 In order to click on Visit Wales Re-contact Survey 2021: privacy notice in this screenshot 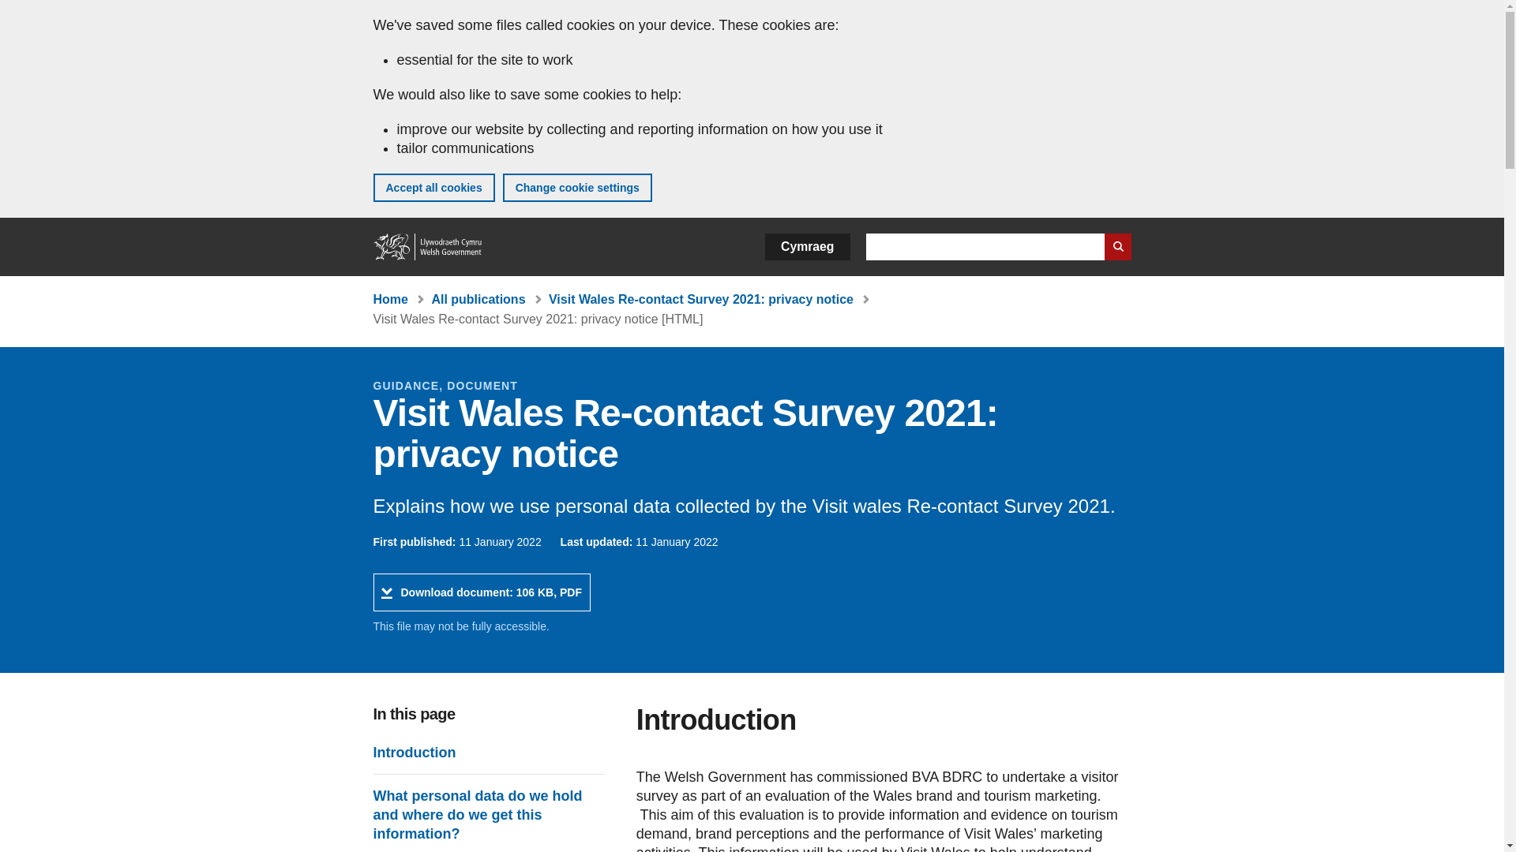, I will do `click(1116, 246)`.